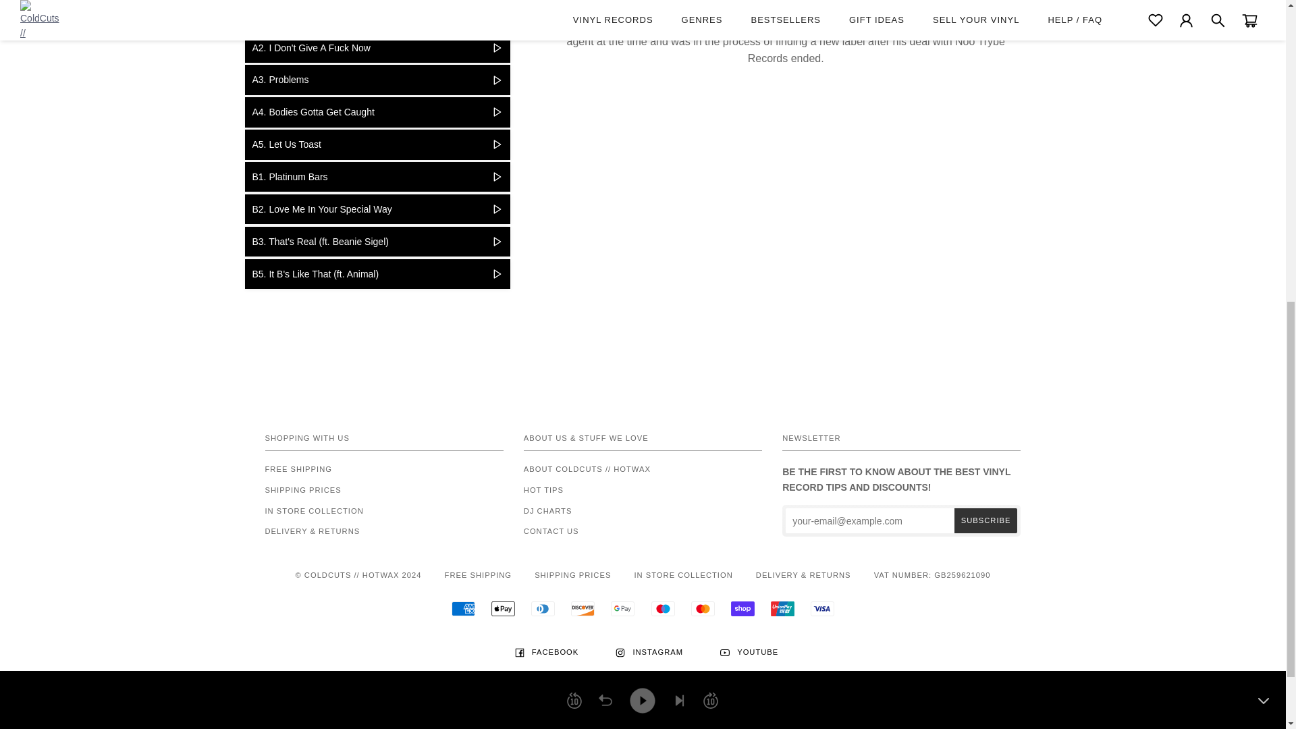  I want to click on Next track, so click(679, 134).